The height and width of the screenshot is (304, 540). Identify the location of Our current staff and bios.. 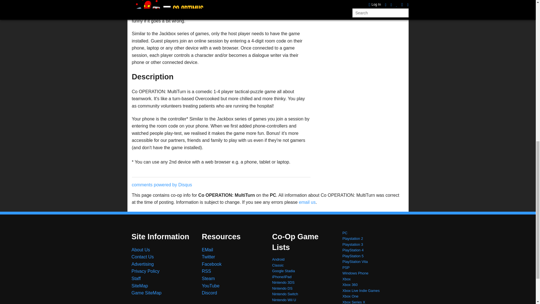
(136, 278).